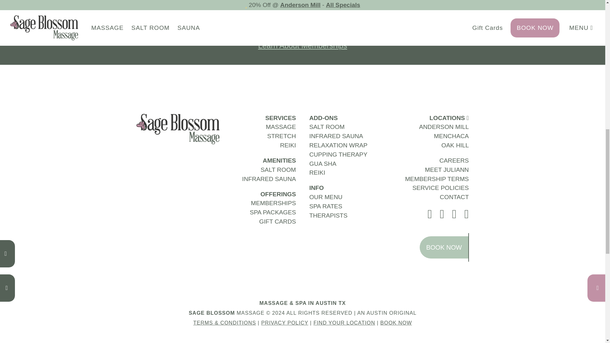  What do you see at coordinates (446, 170) in the screenshot?
I see `MEET JULIANN` at bounding box center [446, 170].